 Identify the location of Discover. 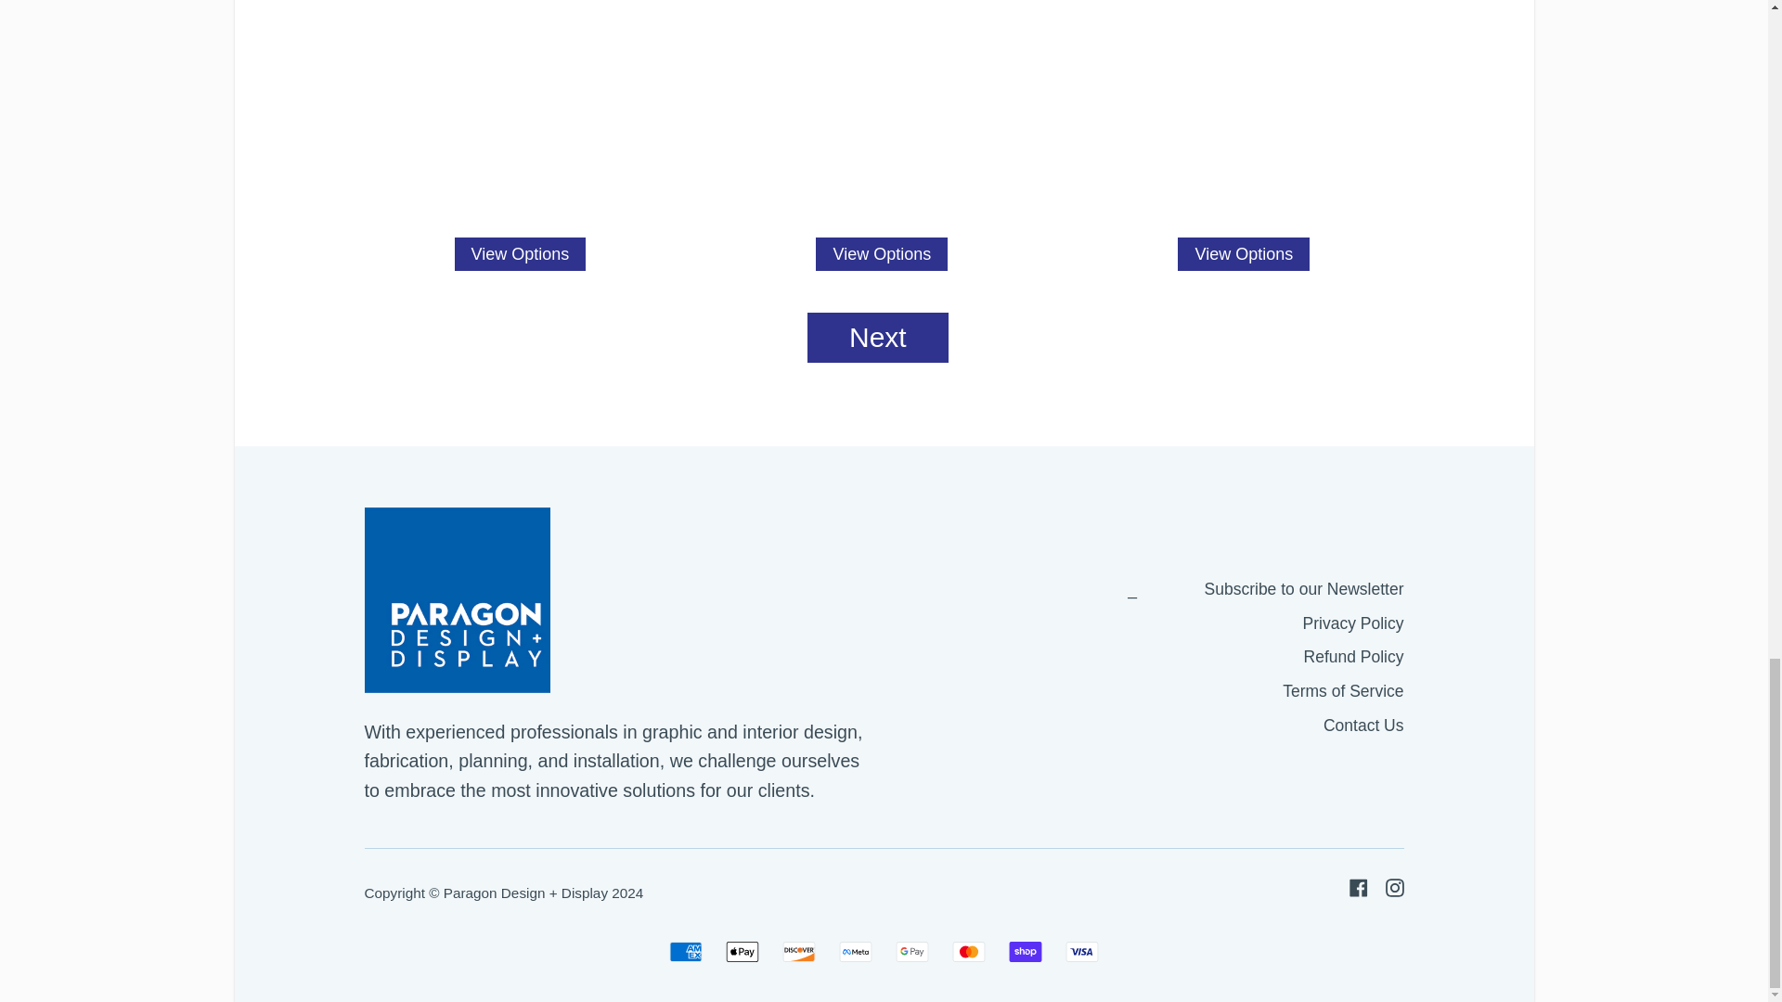
(798, 952).